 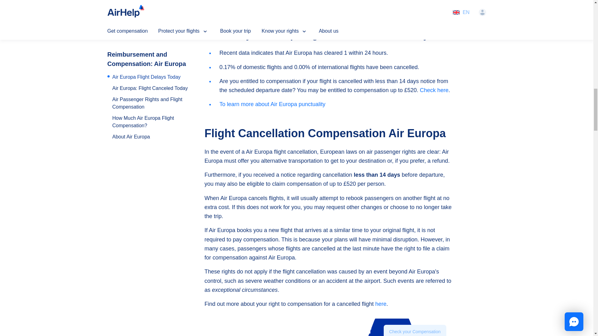 I want to click on Check here, so click(x=434, y=90).